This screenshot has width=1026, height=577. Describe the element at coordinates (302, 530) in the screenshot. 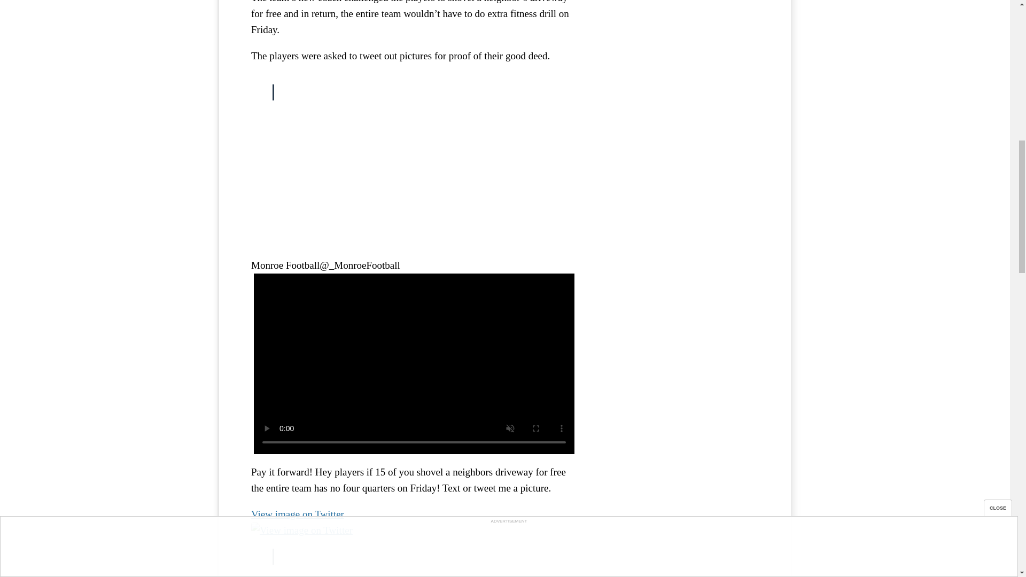

I see `View image on Twitter` at that location.